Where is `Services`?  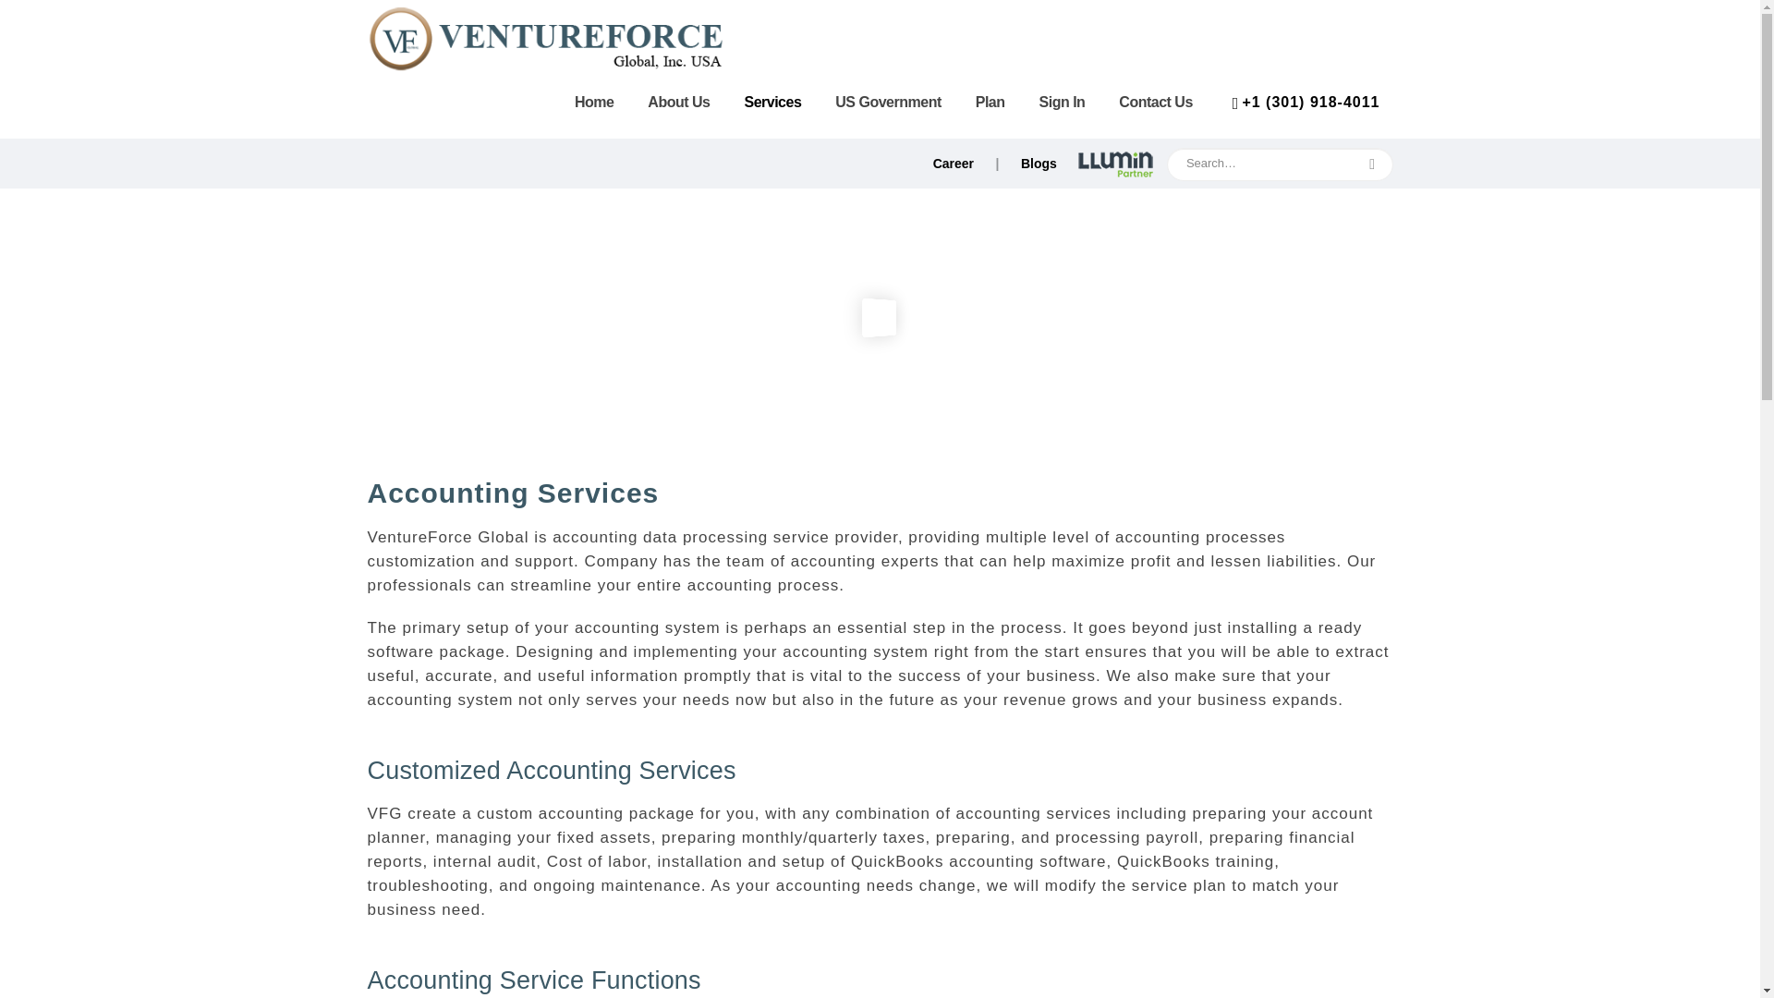 Services is located at coordinates (772, 102).